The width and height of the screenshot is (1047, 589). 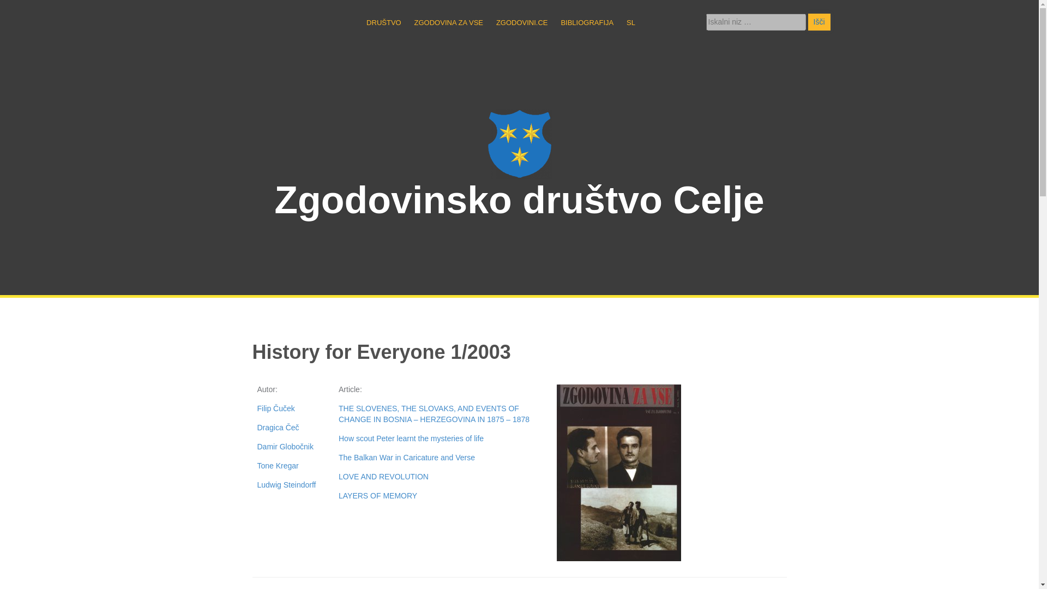 What do you see at coordinates (587, 22) in the screenshot?
I see `BIBLIOGRAFIJA` at bounding box center [587, 22].